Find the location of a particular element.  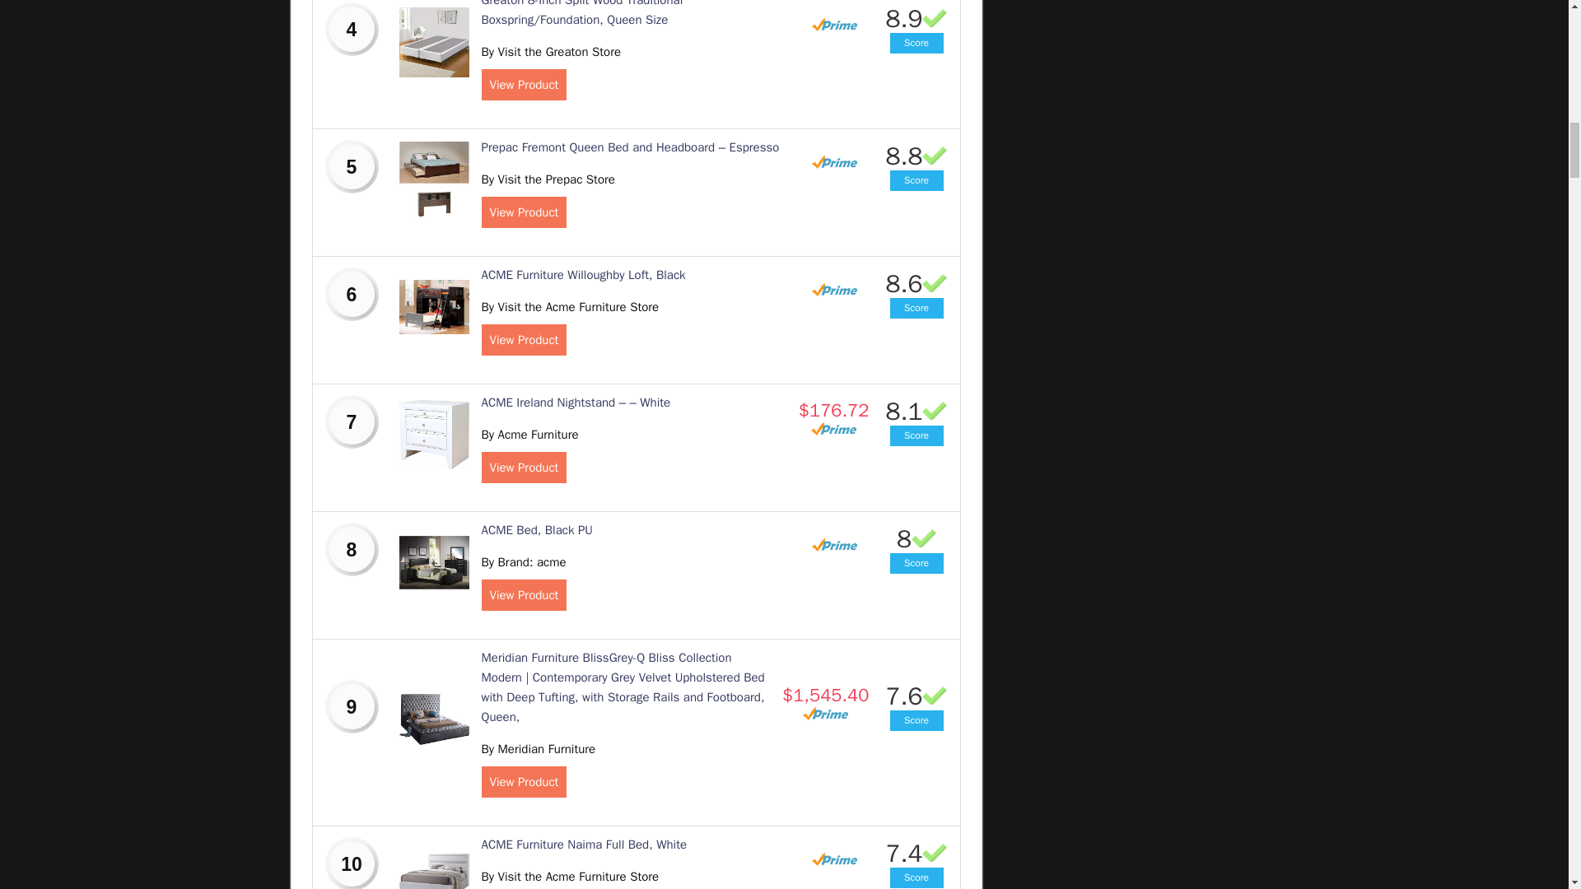

View Product is located at coordinates (523, 340).